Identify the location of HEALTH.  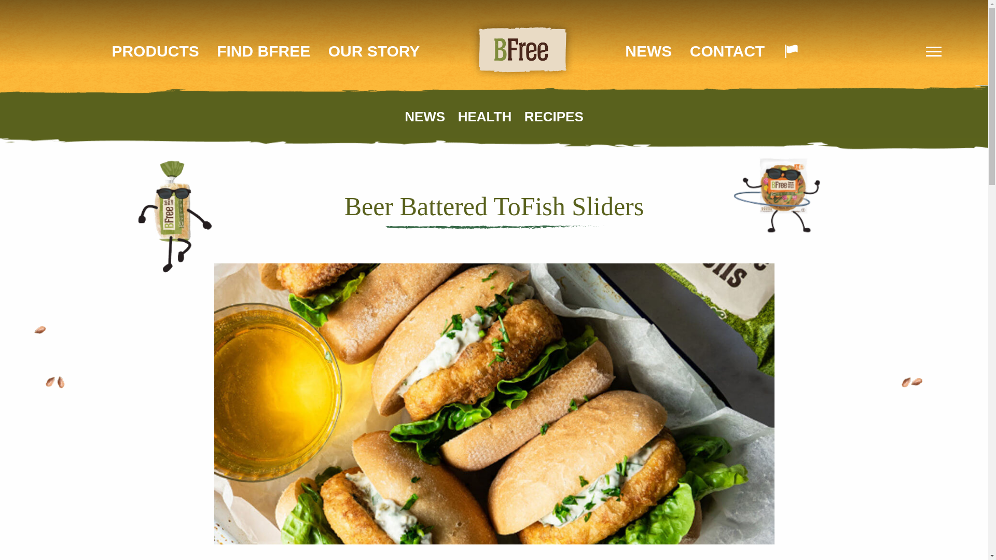
(485, 116).